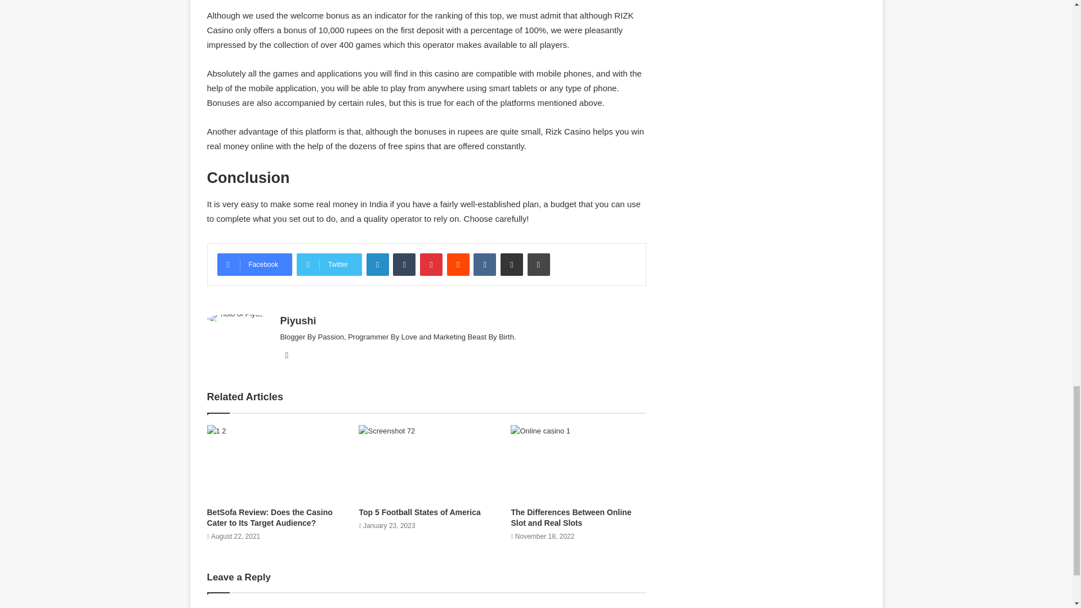 This screenshot has width=1081, height=608. Describe the element at coordinates (511, 265) in the screenshot. I see `Share via Email` at that location.